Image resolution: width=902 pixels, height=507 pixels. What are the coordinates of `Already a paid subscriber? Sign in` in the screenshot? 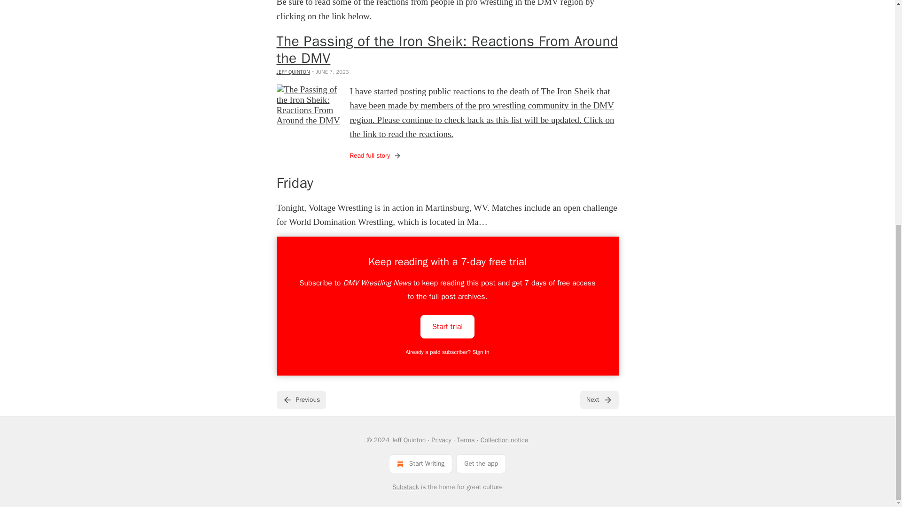 It's located at (448, 352).